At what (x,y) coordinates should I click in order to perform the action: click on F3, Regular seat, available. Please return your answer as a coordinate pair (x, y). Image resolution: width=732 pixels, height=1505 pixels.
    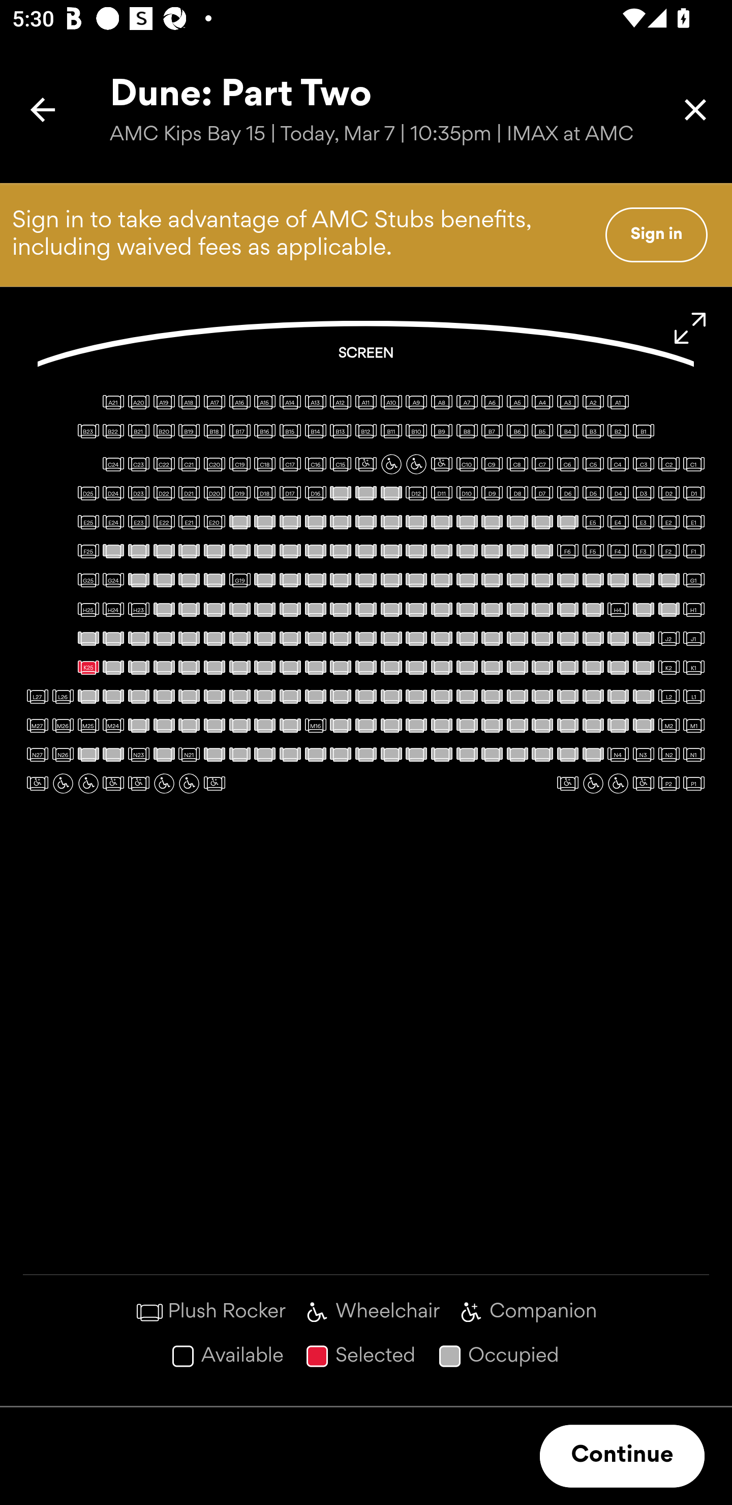
    Looking at the image, I should click on (644, 551).